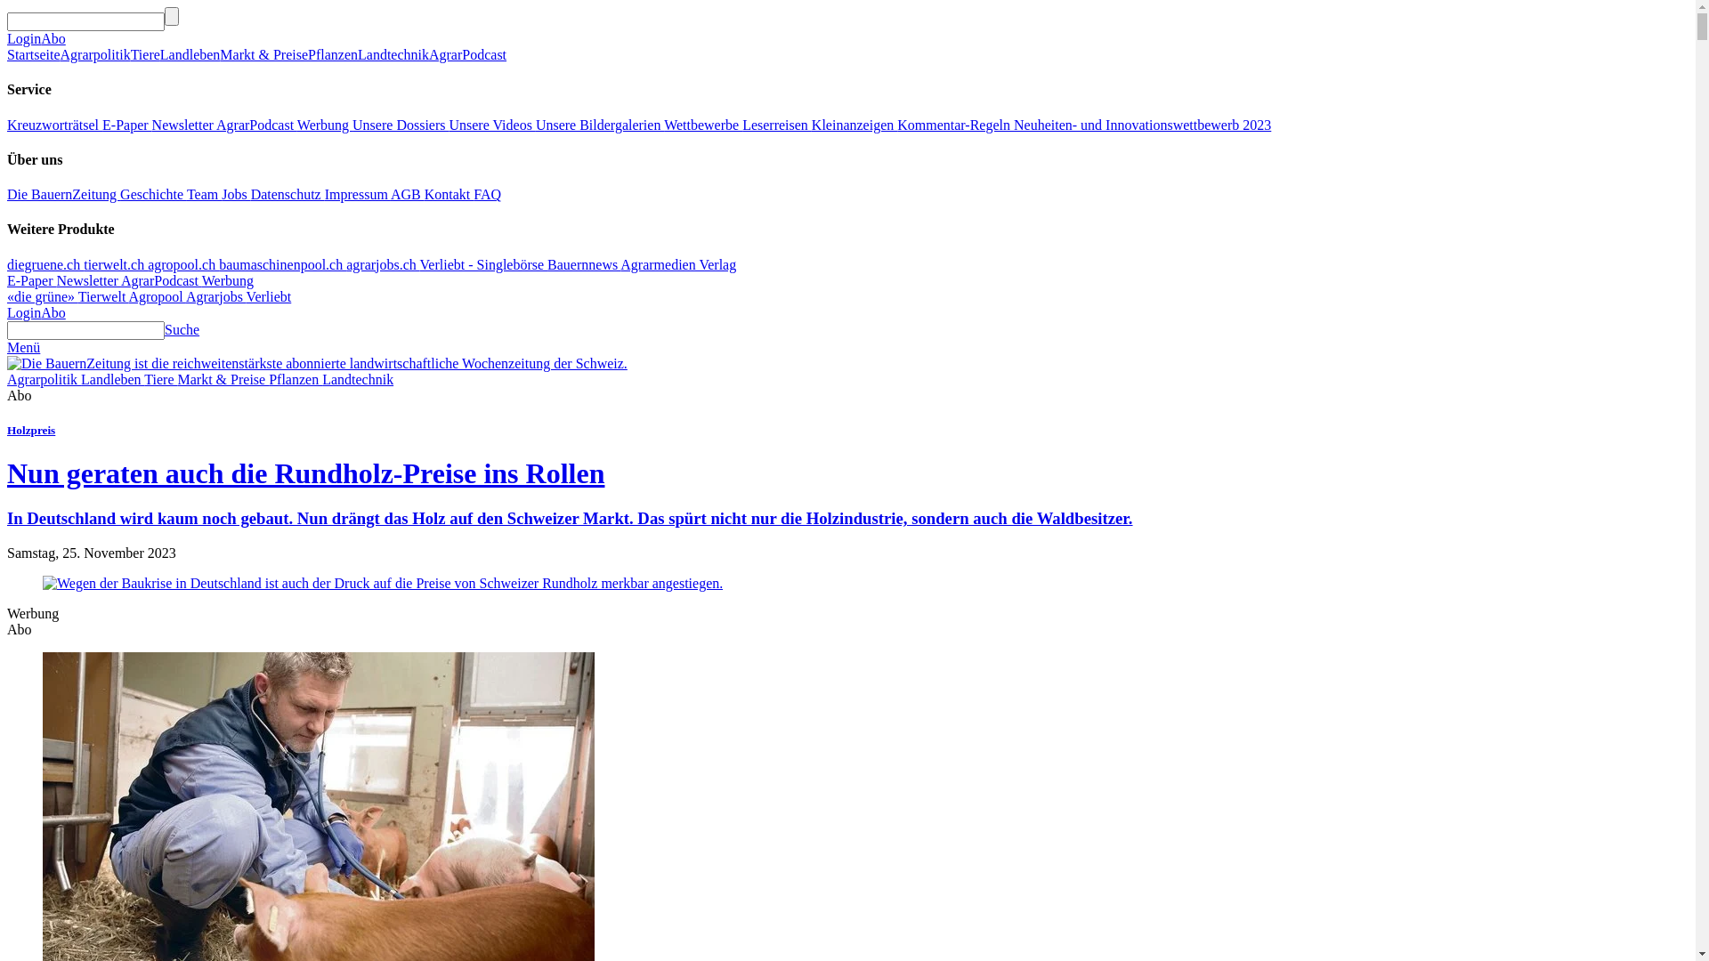  I want to click on Impressum, so click(358, 194).